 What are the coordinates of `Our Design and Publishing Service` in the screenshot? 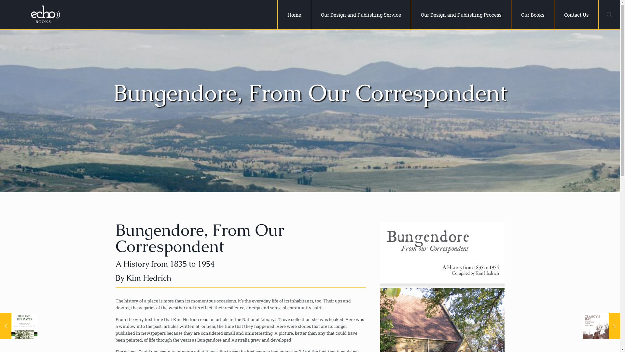 It's located at (256, 329).